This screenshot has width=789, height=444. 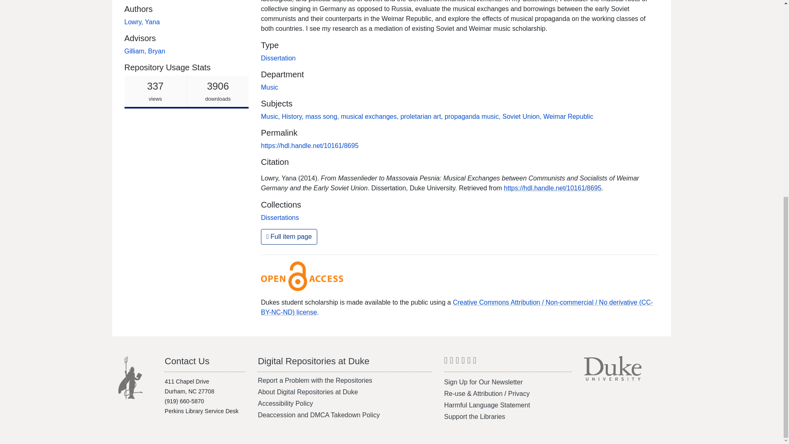 I want to click on Weimar Republic, so click(x=568, y=116).